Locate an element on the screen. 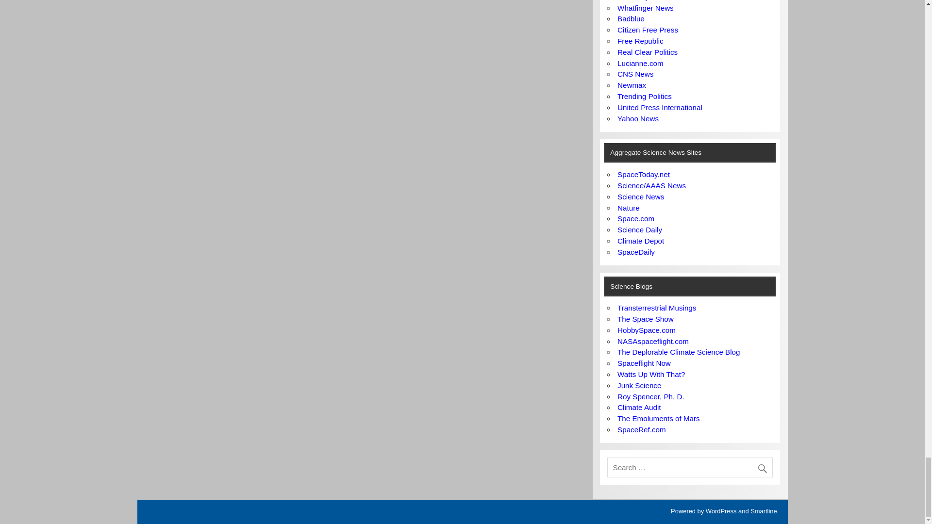  blog for The Space Show is located at coordinates (646, 319).